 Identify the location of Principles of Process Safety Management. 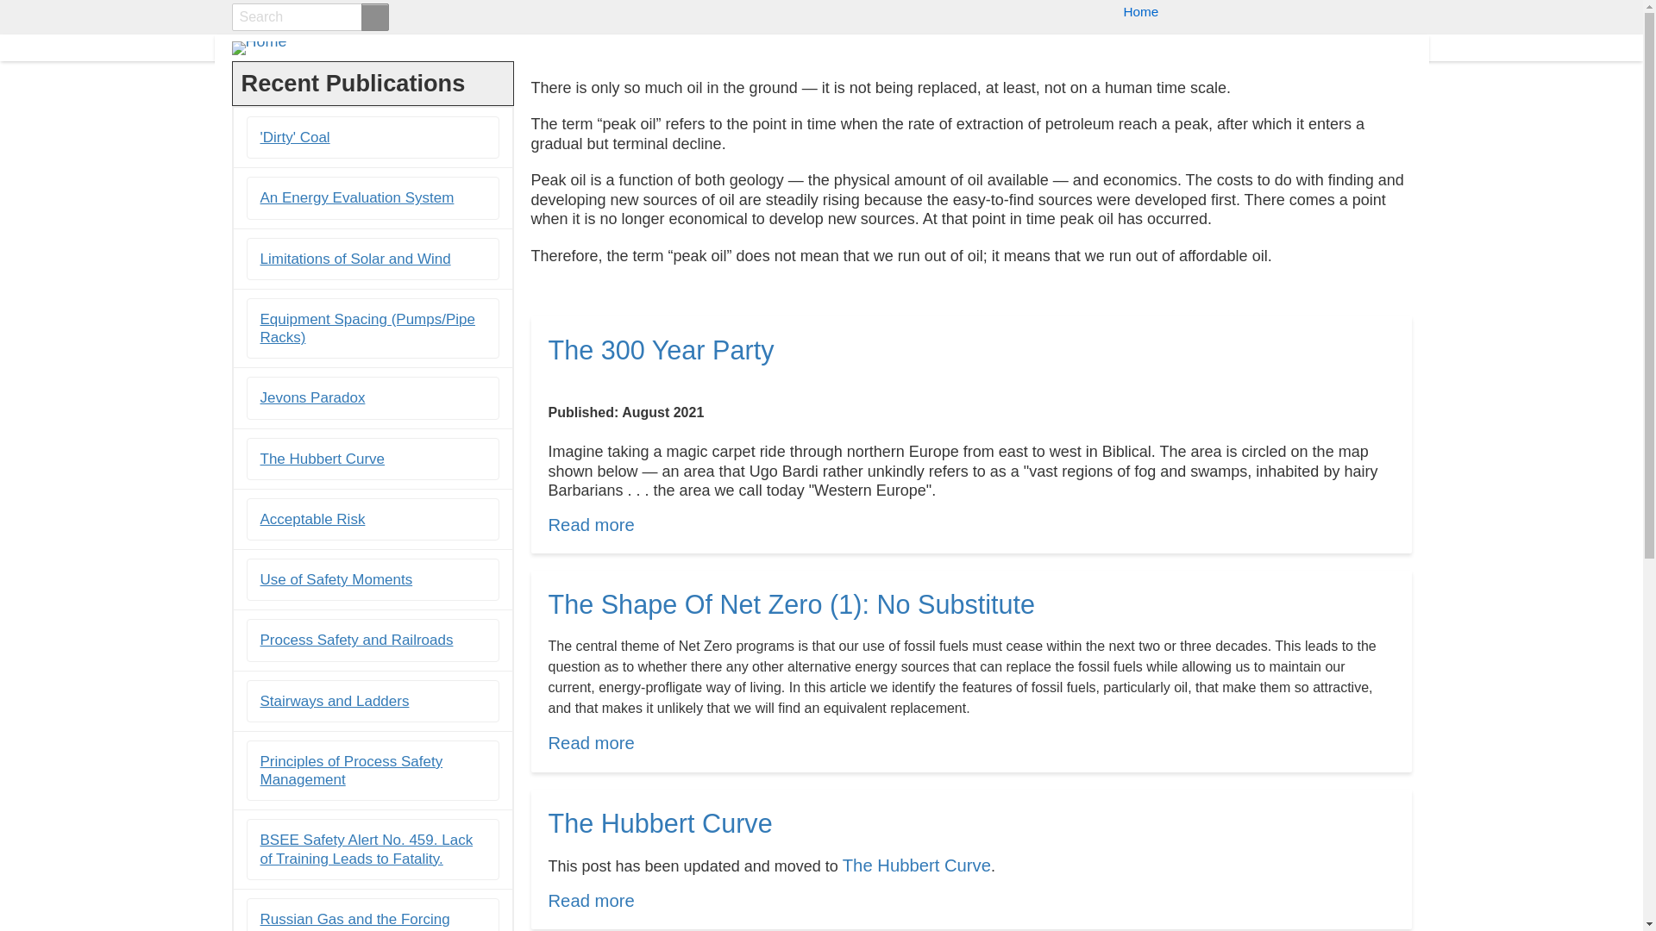
(336, 579).